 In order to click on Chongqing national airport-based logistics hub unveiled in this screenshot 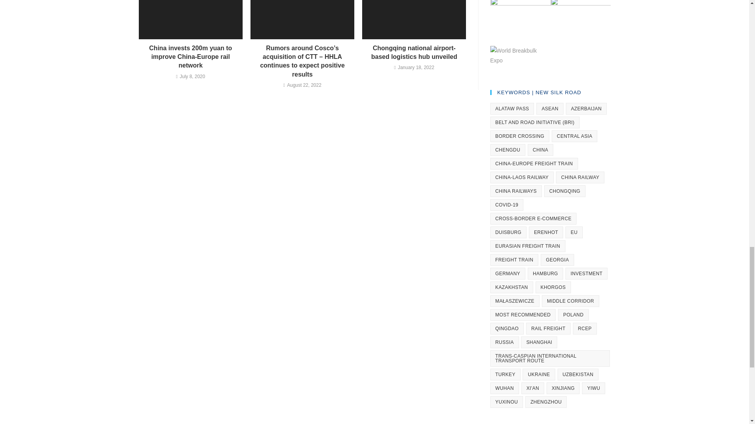, I will do `click(414, 53)`.